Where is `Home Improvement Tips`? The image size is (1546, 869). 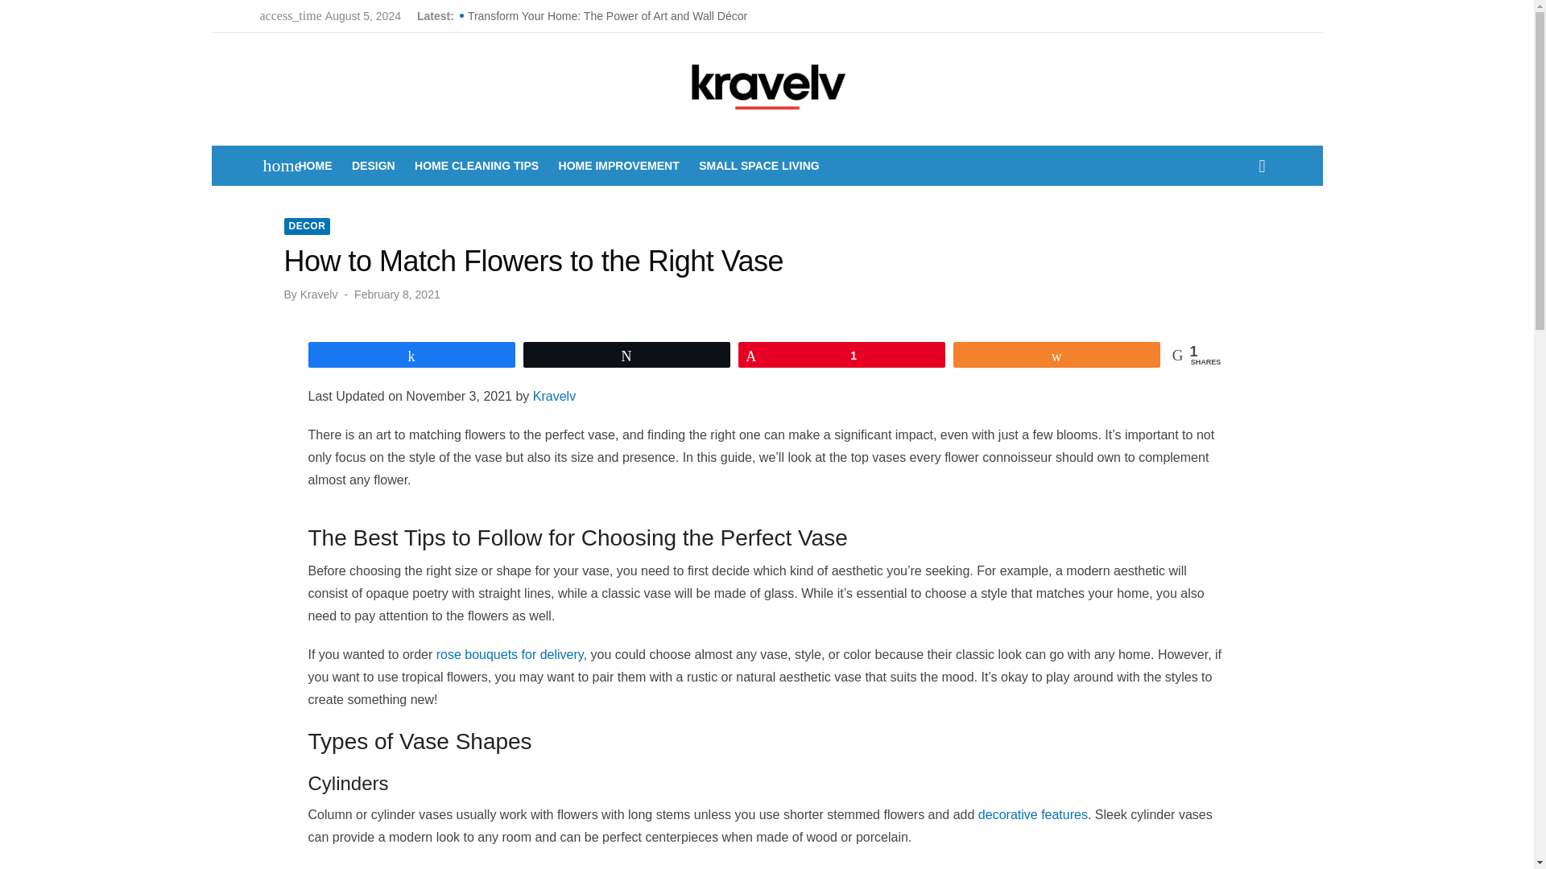 Home Improvement Tips is located at coordinates (618, 166).